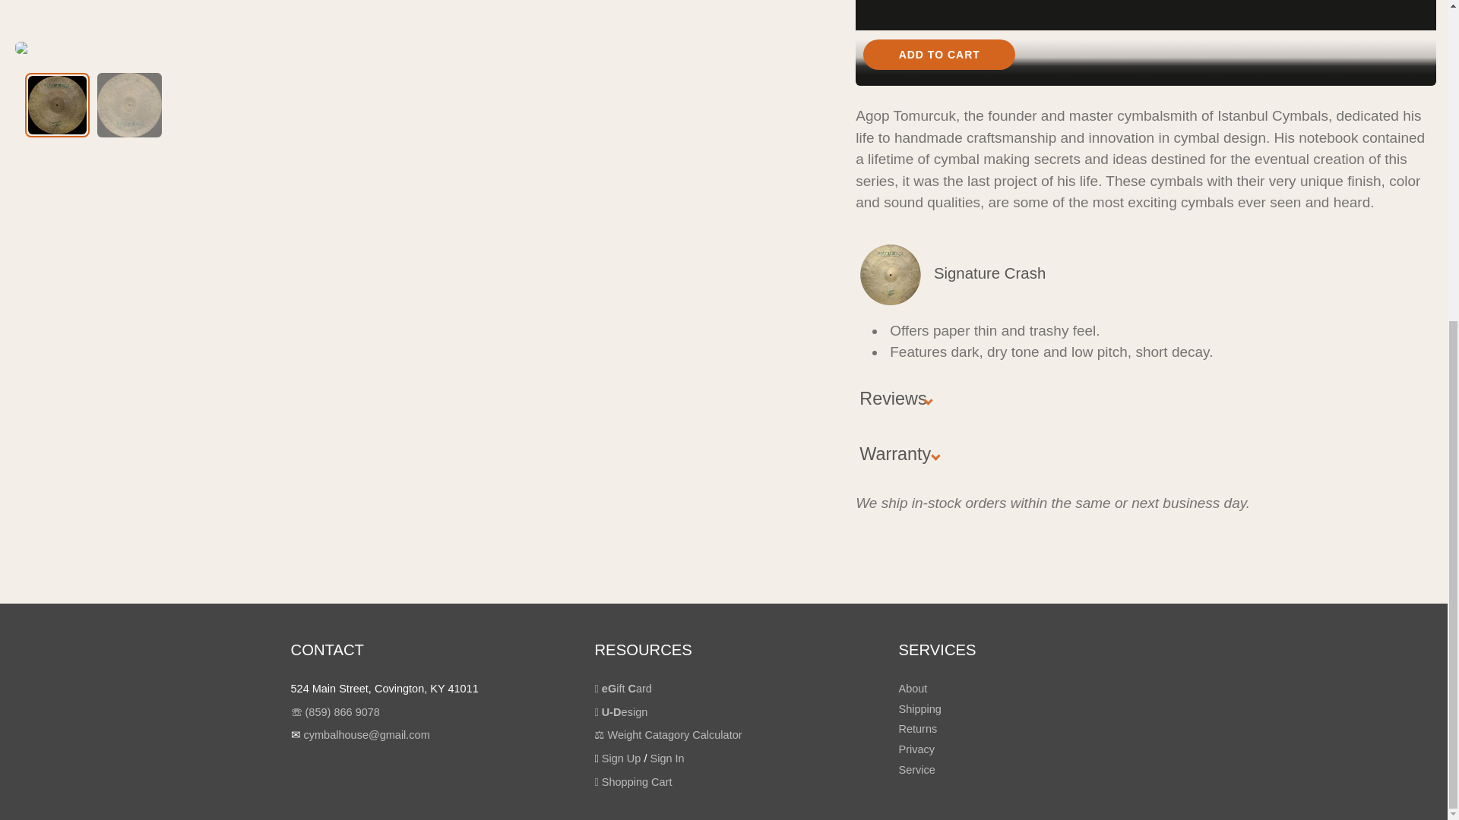 Image resolution: width=1459 pixels, height=820 pixels. Describe the element at coordinates (622, 758) in the screenshot. I see `Sign Up` at that location.